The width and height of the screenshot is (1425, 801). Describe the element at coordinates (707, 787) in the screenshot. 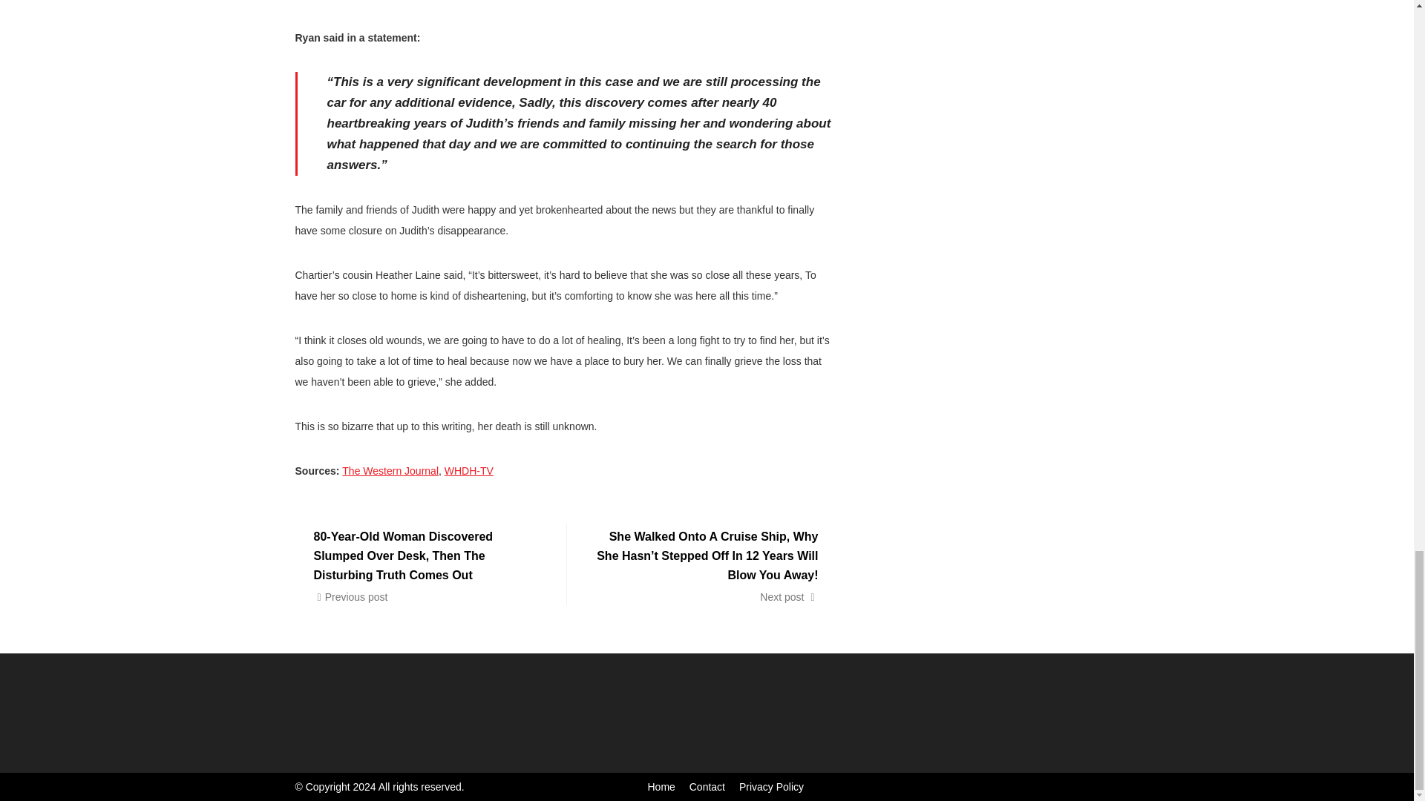

I see `Contact` at that location.